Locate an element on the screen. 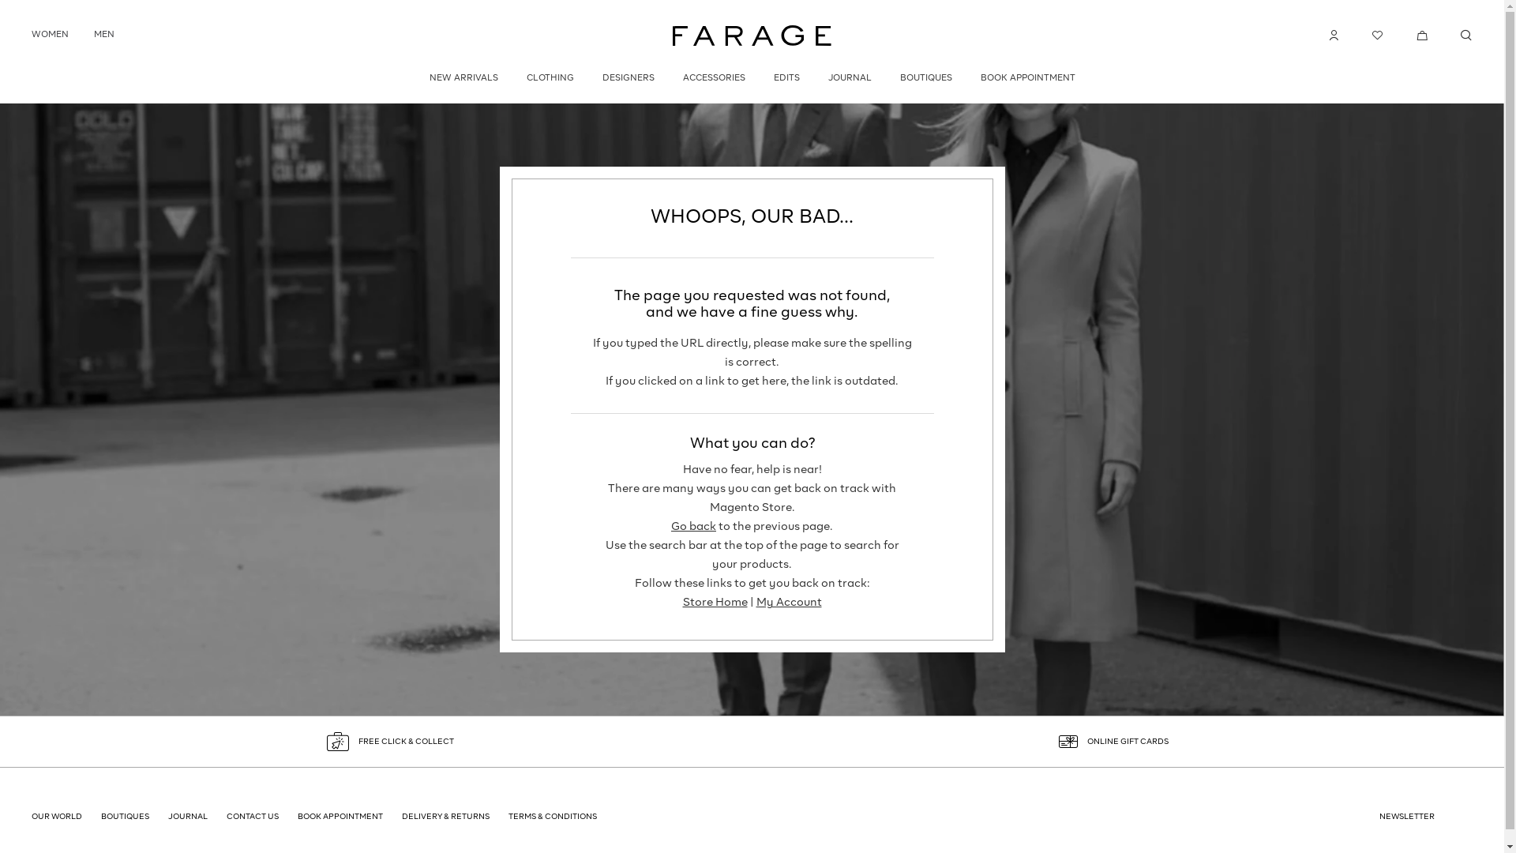 The width and height of the screenshot is (1516, 853). MEN is located at coordinates (104, 35).